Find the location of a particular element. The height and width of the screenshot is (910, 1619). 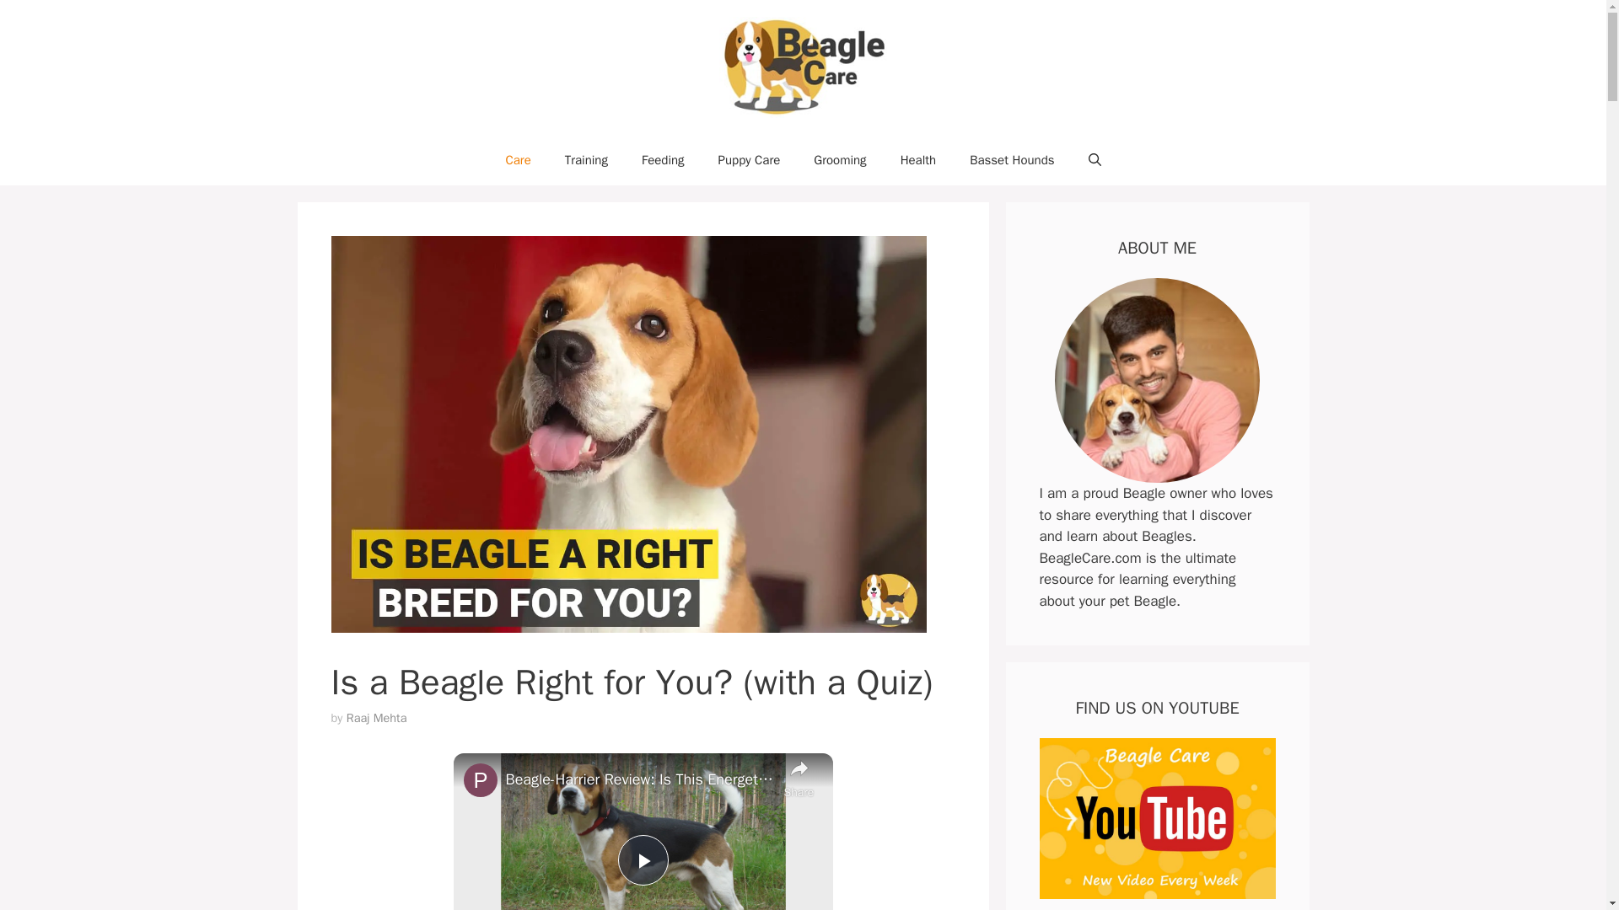

Basset Hounds is located at coordinates (1012, 160).